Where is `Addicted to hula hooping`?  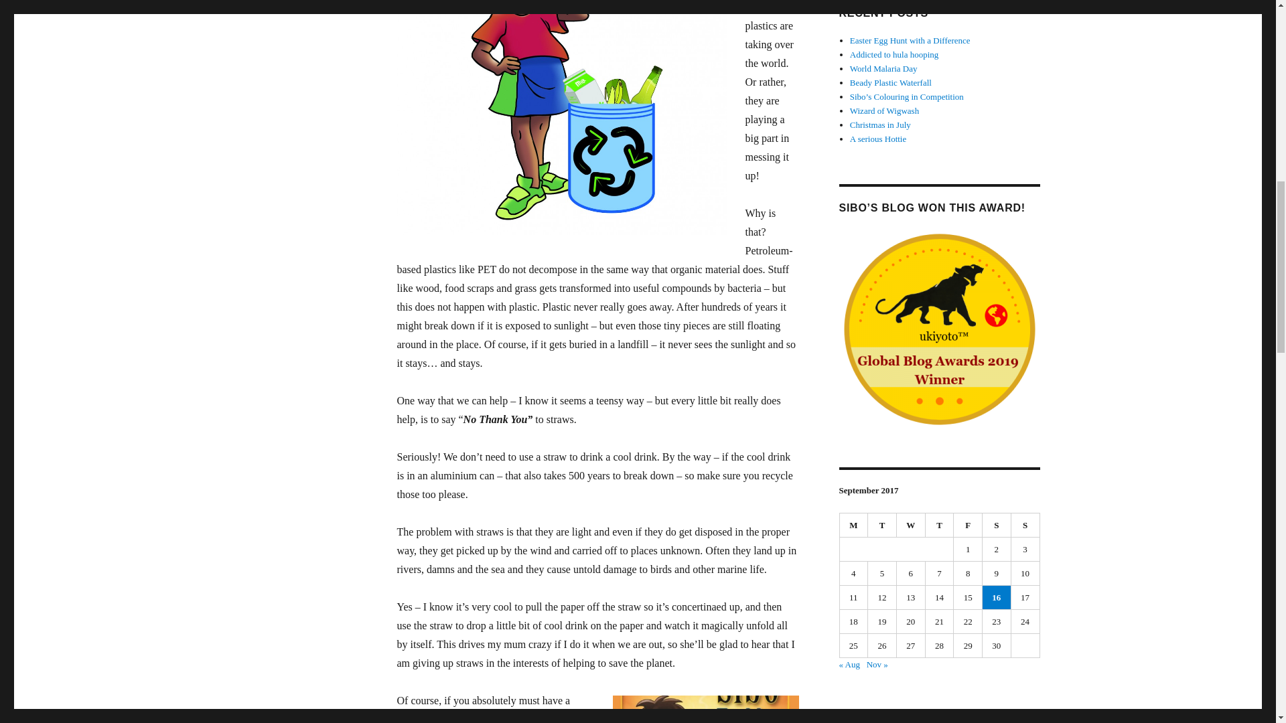 Addicted to hula hooping is located at coordinates (894, 54).